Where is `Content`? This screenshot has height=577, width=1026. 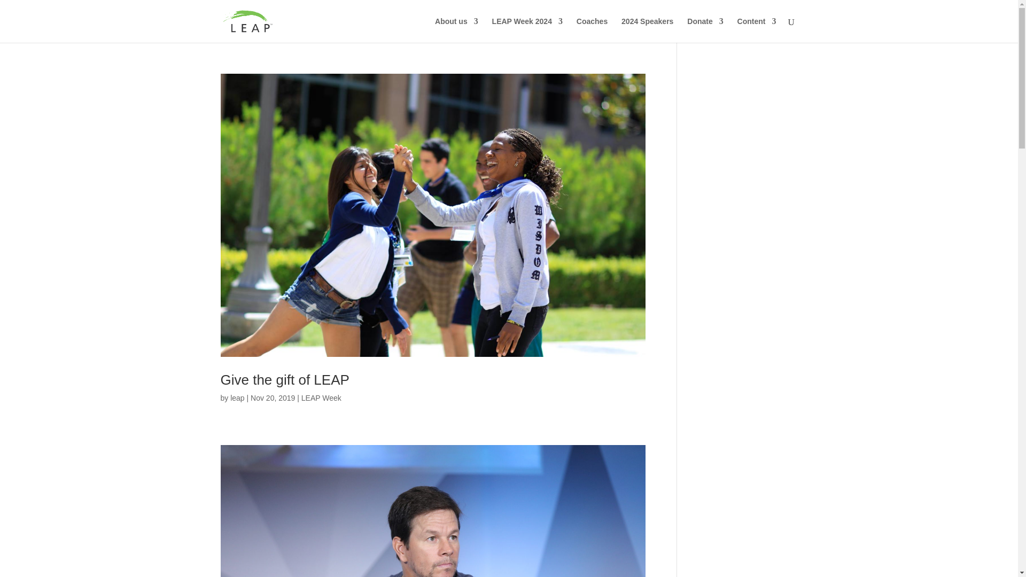
Content is located at coordinates (757, 30).